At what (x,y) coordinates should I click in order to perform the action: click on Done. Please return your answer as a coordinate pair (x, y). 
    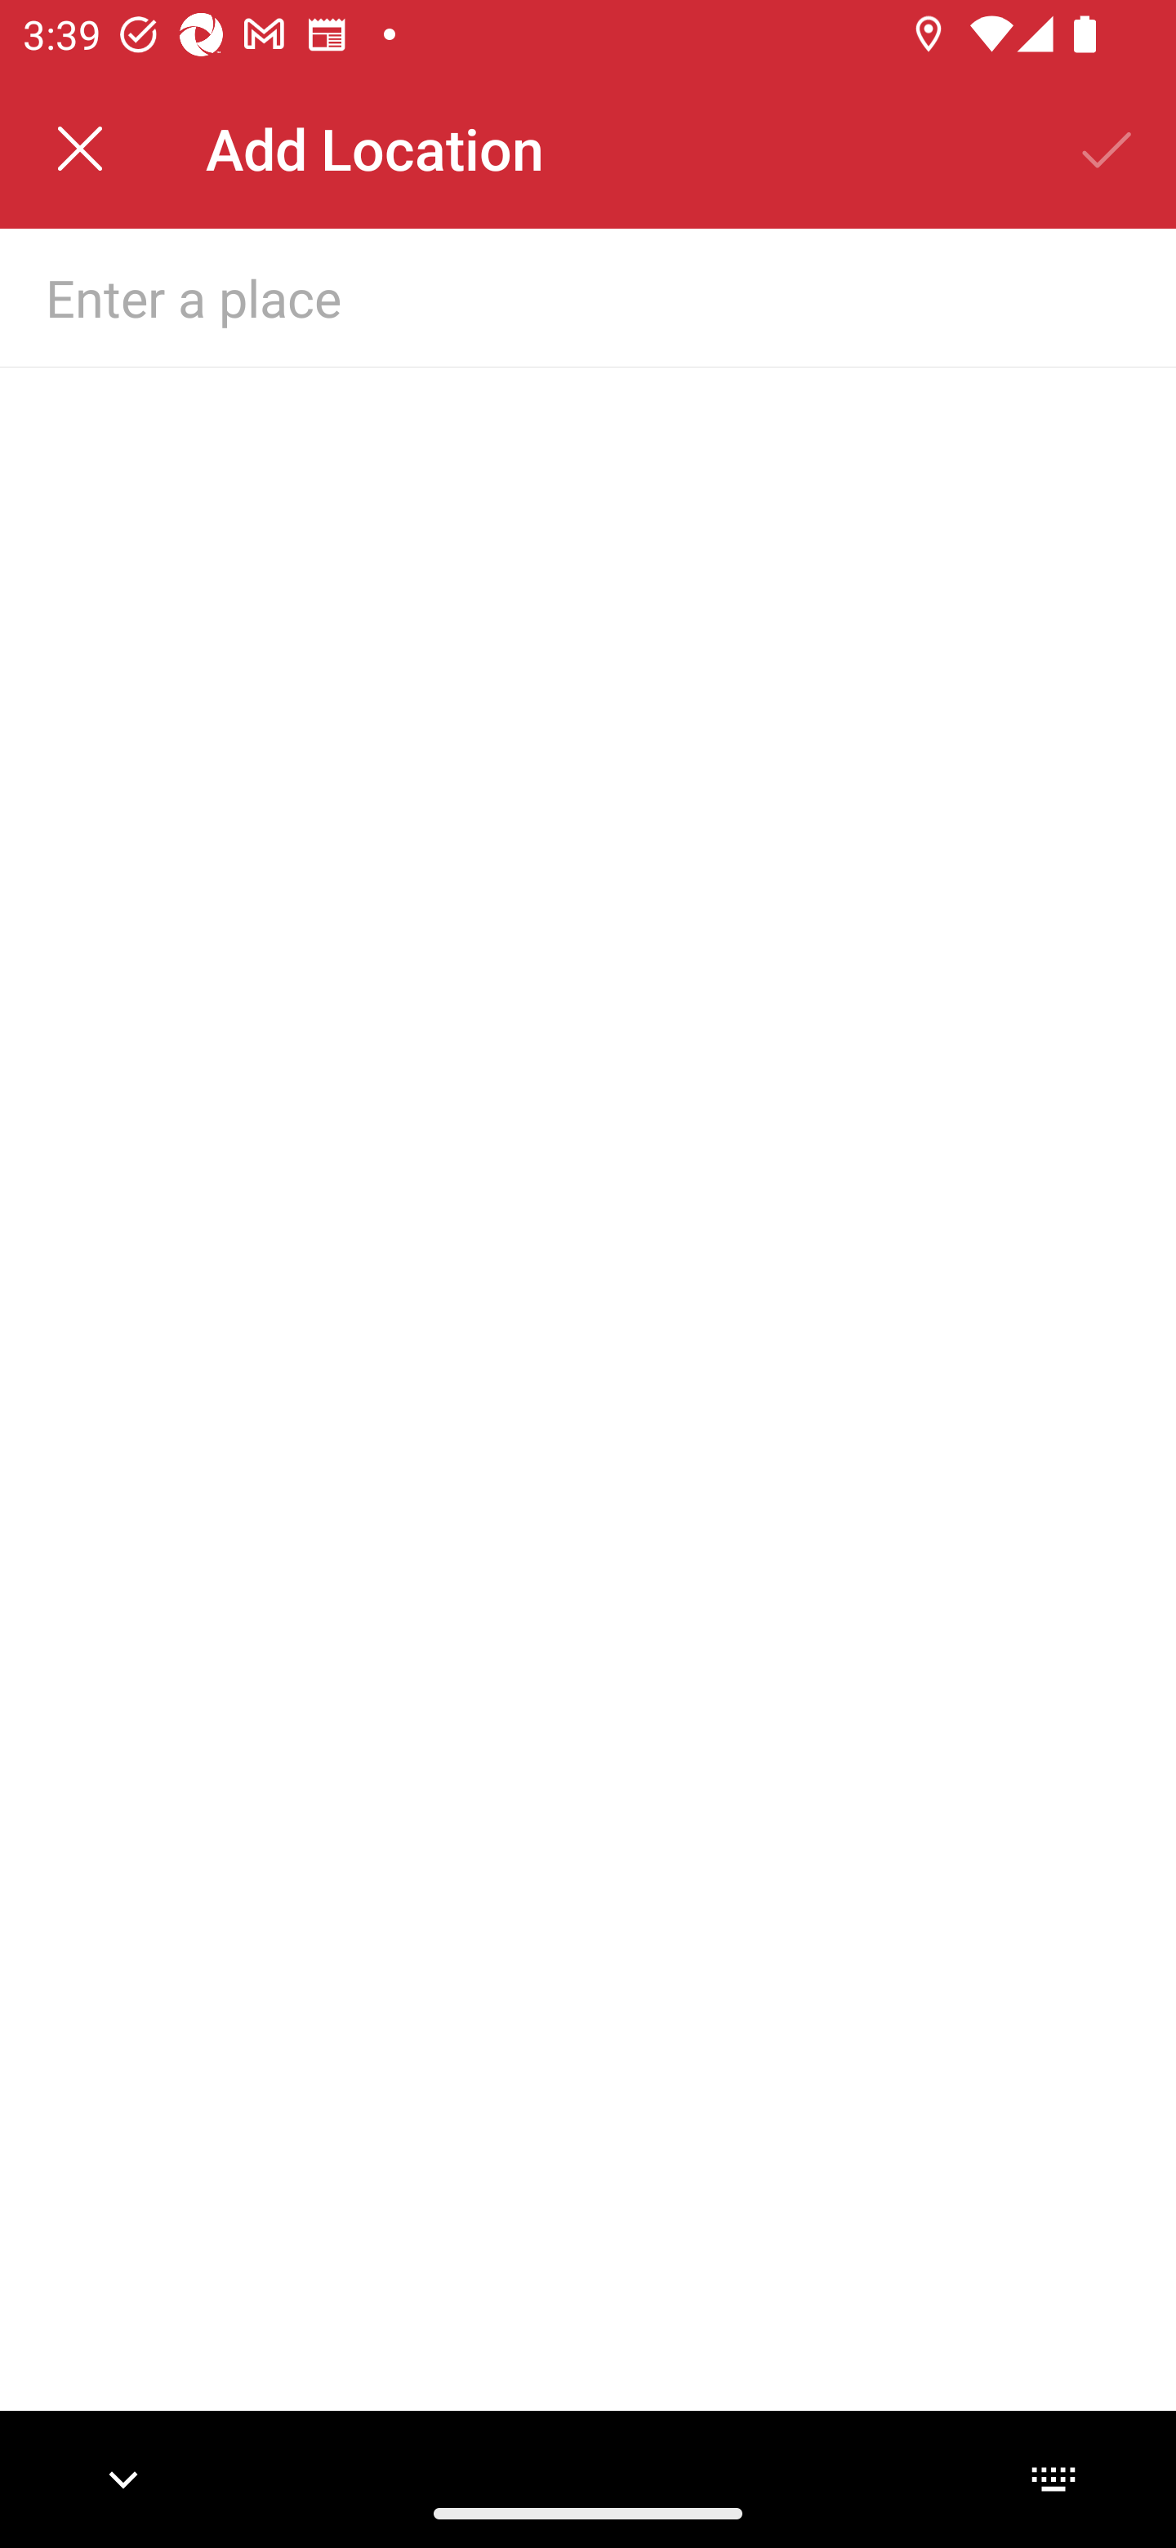
    Looking at the image, I should click on (1107, 149).